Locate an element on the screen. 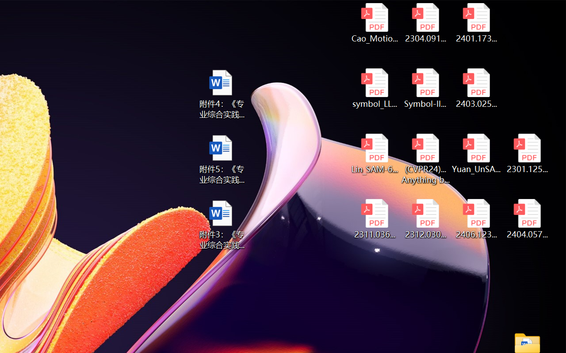 The width and height of the screenshot is (566, 353). 2304.09121v3.pdf is located at coordinates (425, 23).